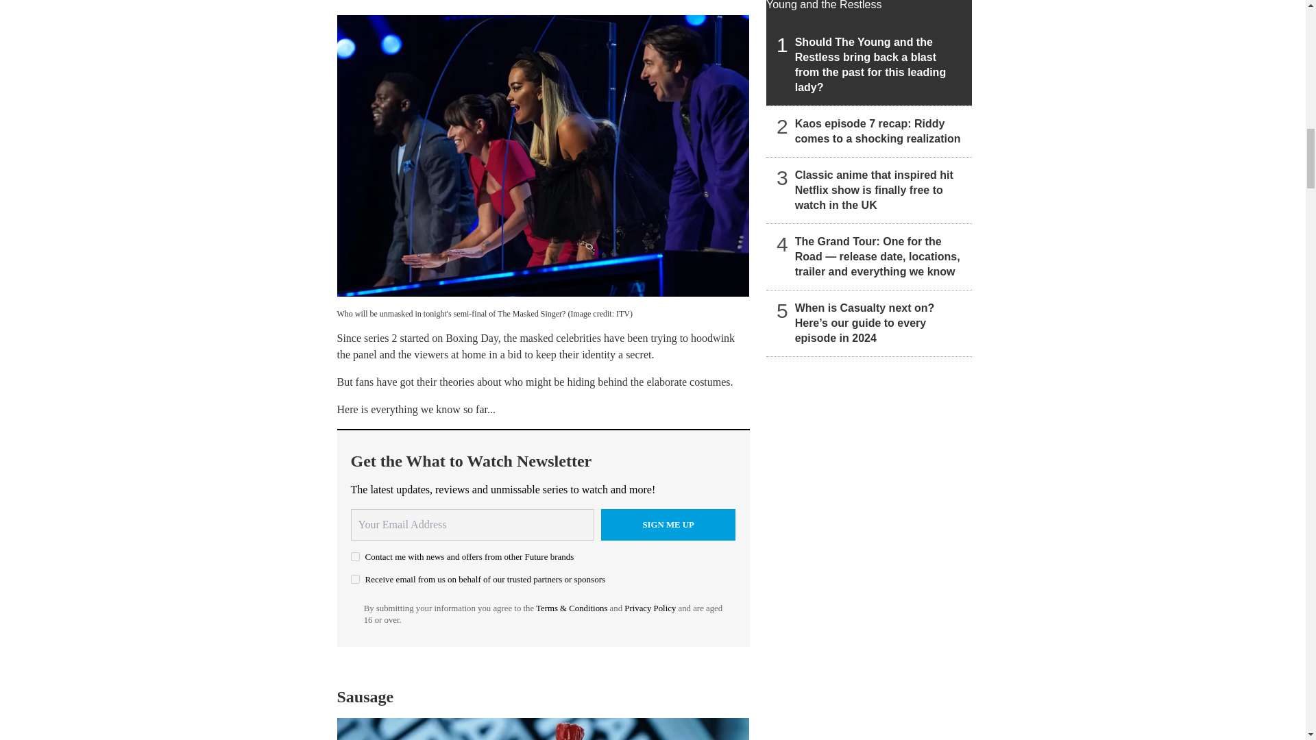 The width and height of the screenshot is (1316, 740). Describe the element at coordinates (668, 525) in the screenshot. I see `Sign me up` at that location.